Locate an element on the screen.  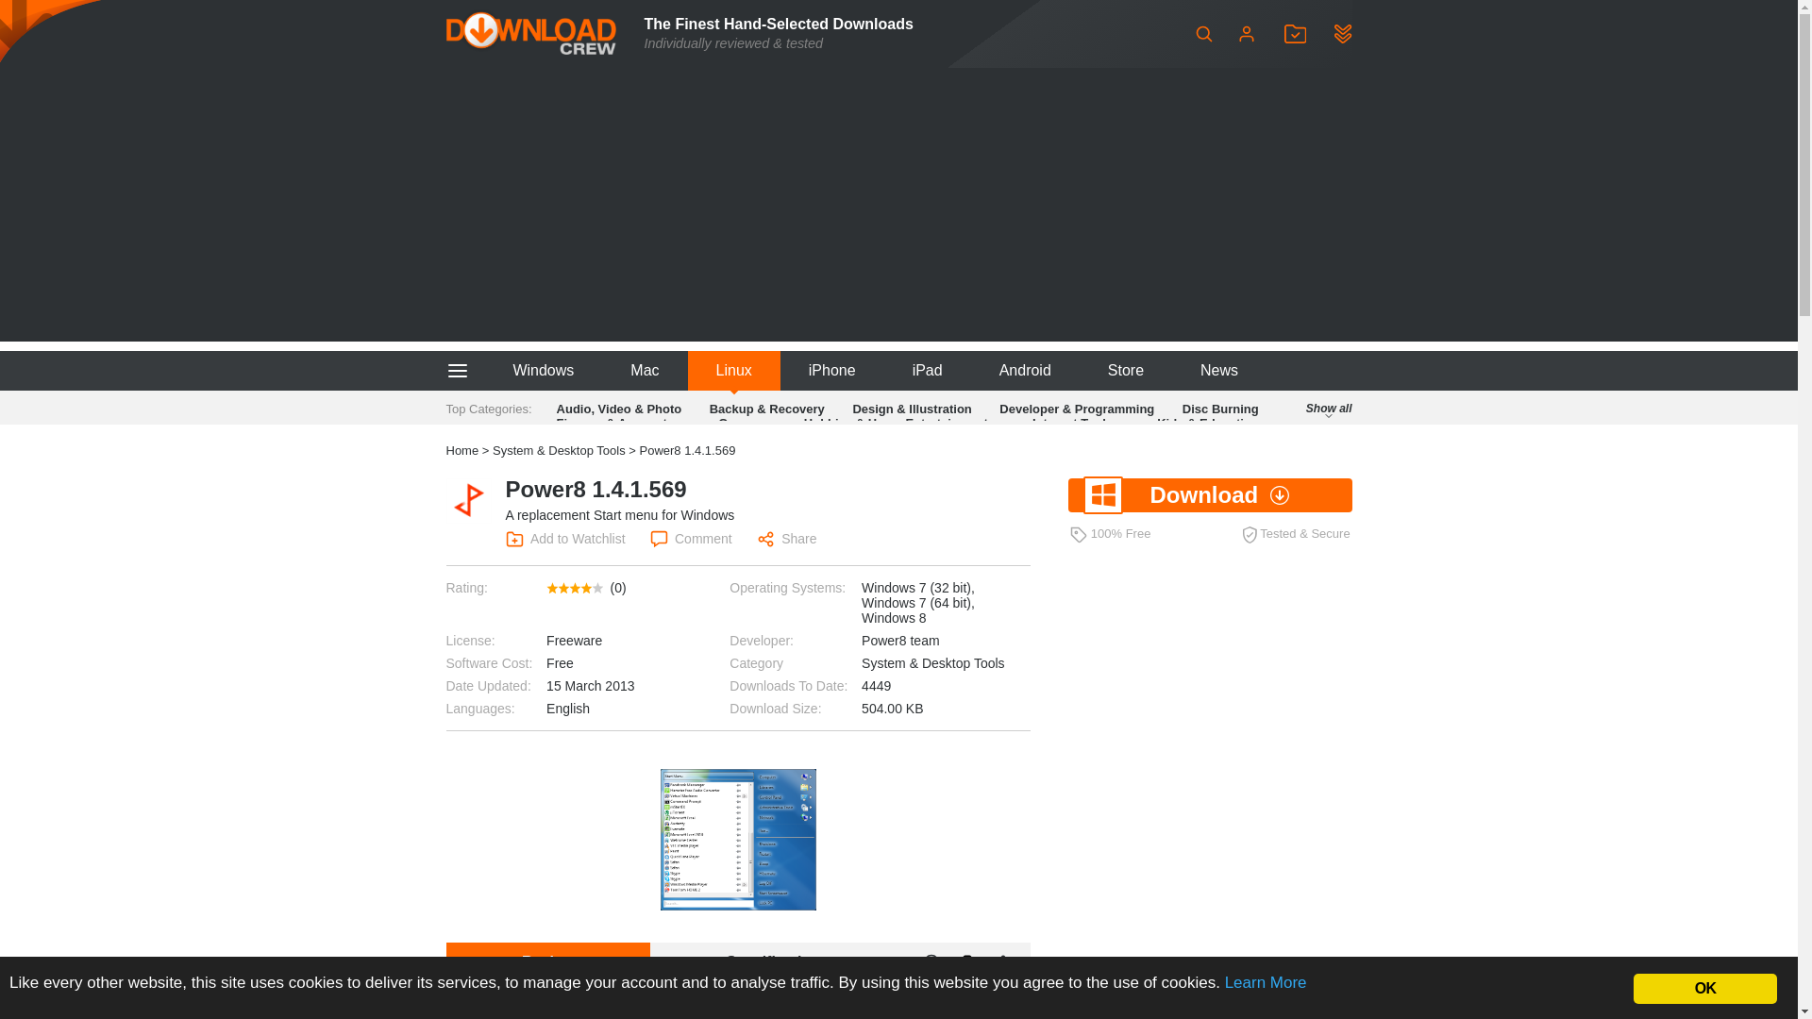
Games is located at coordinates (738, 423).